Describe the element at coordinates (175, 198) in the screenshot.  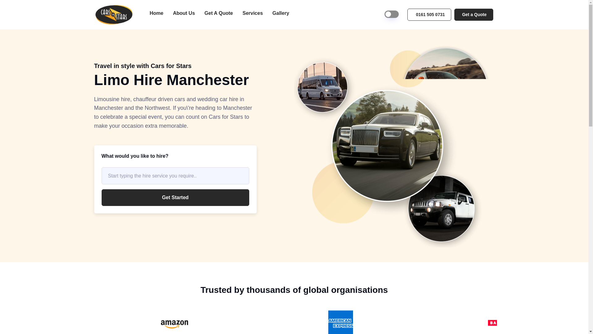
I see `Get Started` at that location.